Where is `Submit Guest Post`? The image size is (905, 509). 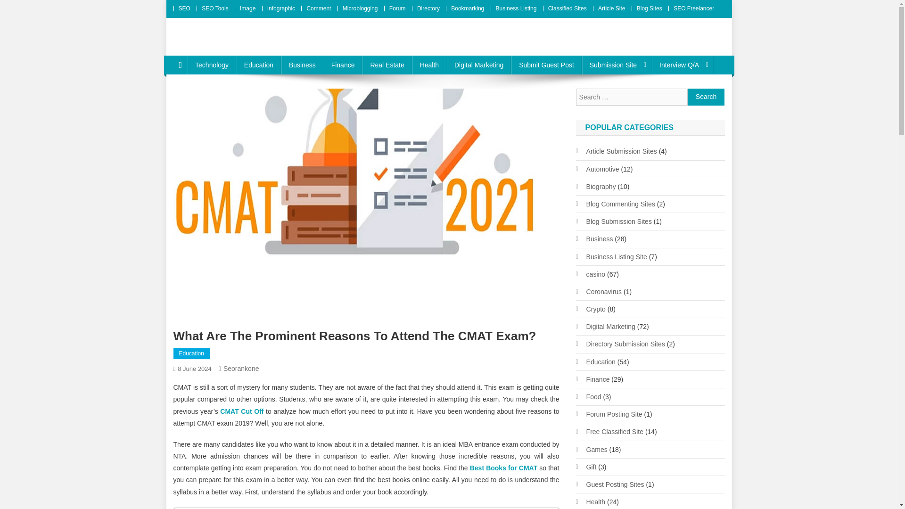 Submit Guest Post is located at coordinates (546, 65).